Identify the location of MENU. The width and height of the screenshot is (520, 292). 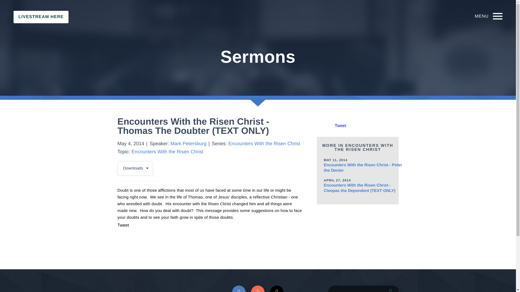
(489, 16).